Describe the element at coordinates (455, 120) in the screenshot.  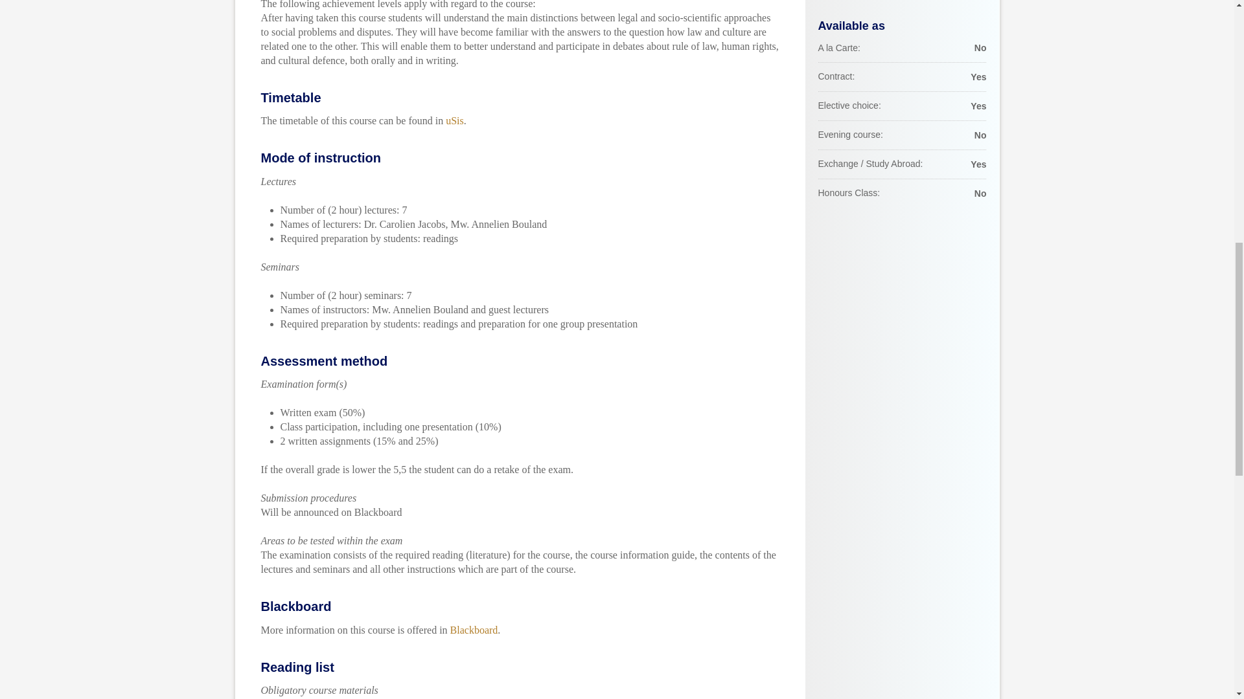
I see `uSis` at that location.